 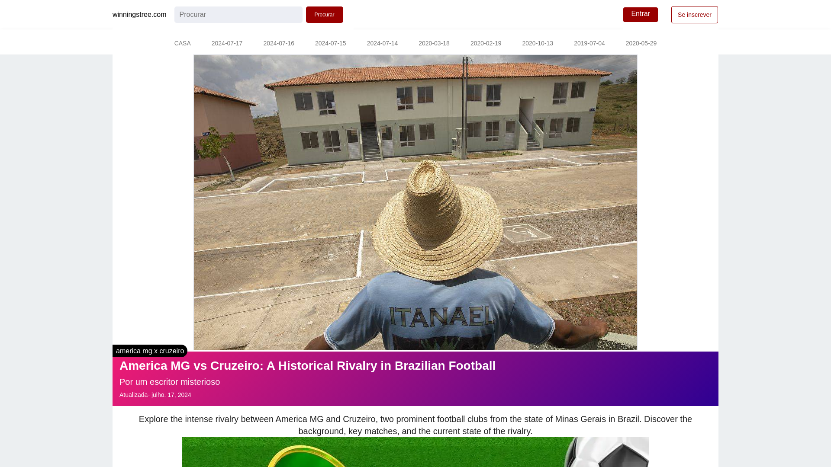 What do you see at coordinates (383, 44) in the screenshot?
I see `2024-07-14` at bounding box center [383, 44].